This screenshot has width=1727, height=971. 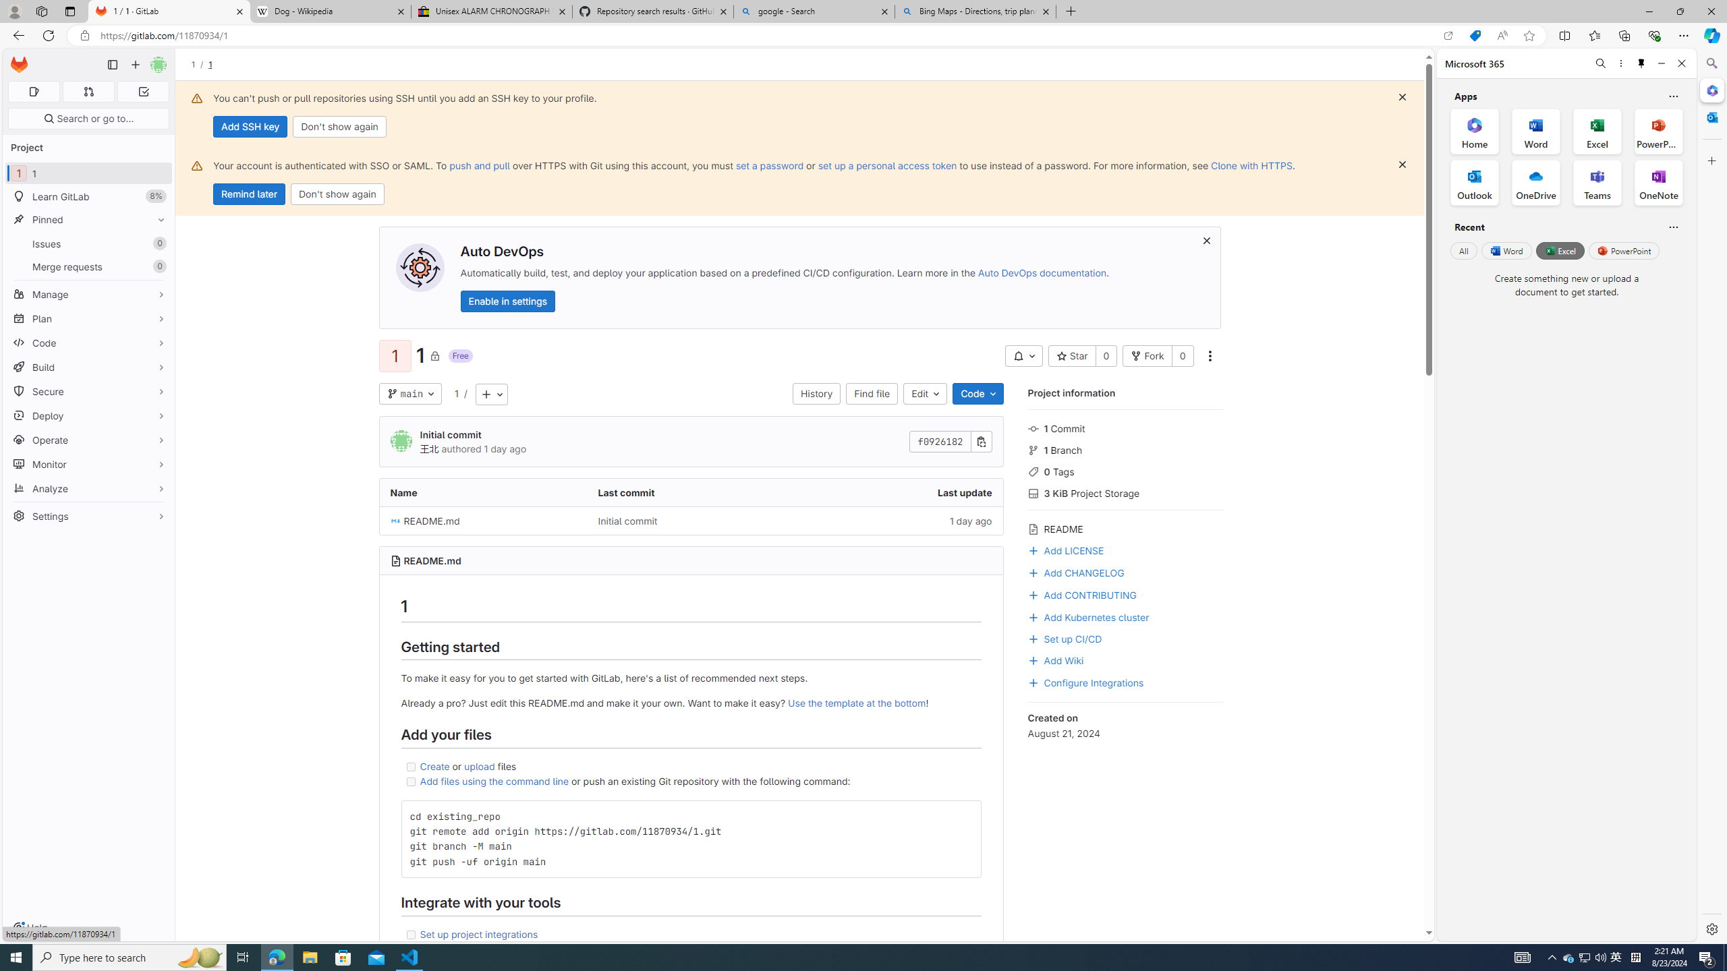 I want to click on Add CHANGELOG, so click(x=1125, y=572).